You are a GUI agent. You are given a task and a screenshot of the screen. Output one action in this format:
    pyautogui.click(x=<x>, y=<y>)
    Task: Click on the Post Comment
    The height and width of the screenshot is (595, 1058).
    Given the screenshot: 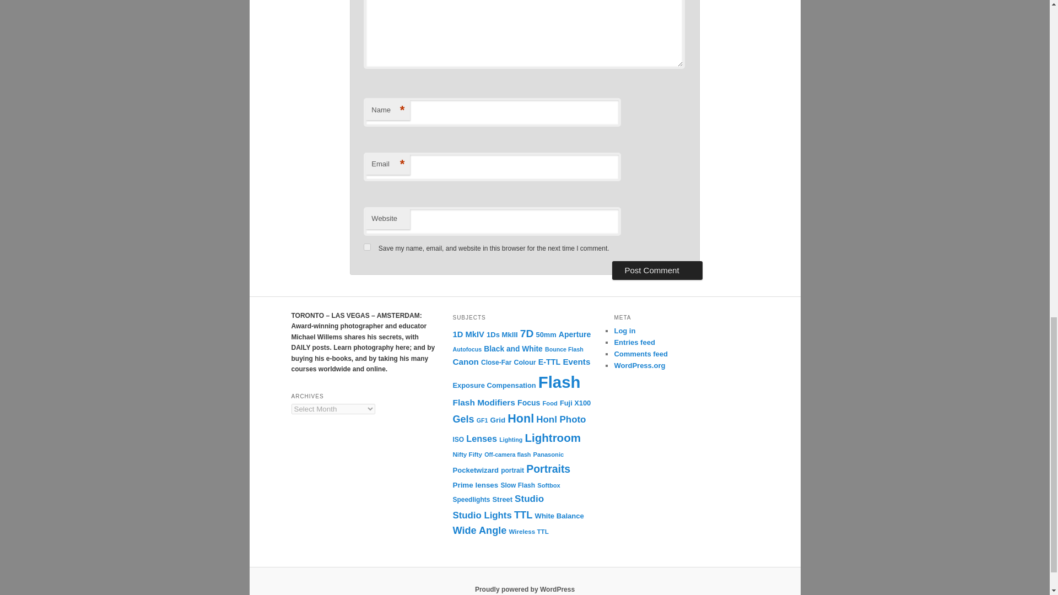 What is the action you would take?
    pyautogui.click(x=657, y=270)
    